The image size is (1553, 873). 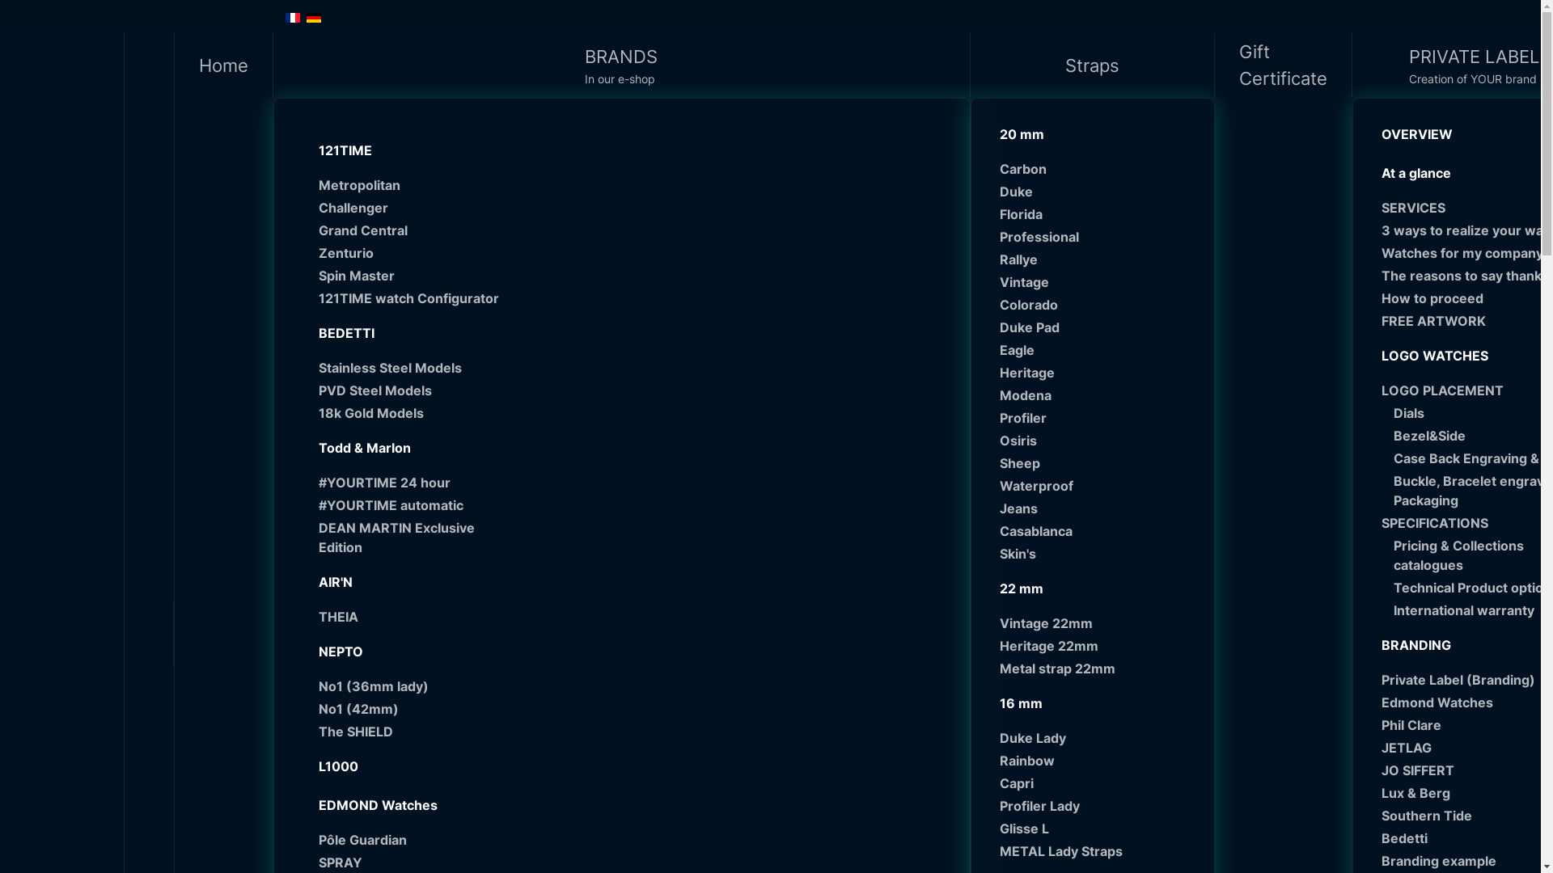 What do you see at coordinates (1098, 463) in the screenshot?
I see `Sheep` at bounding box center [1098, 463].